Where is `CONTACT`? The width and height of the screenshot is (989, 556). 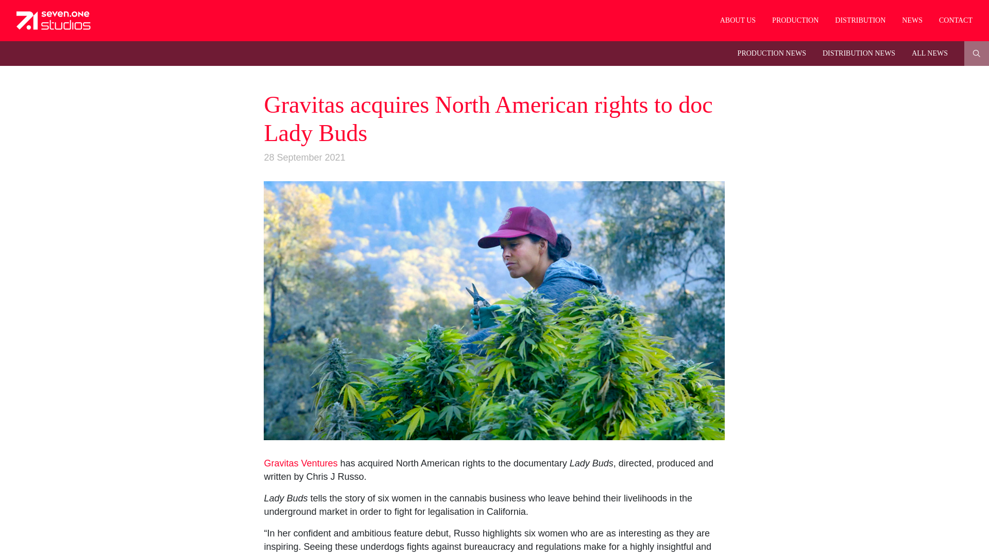
CONTACT is located at coordinates (956, 21).